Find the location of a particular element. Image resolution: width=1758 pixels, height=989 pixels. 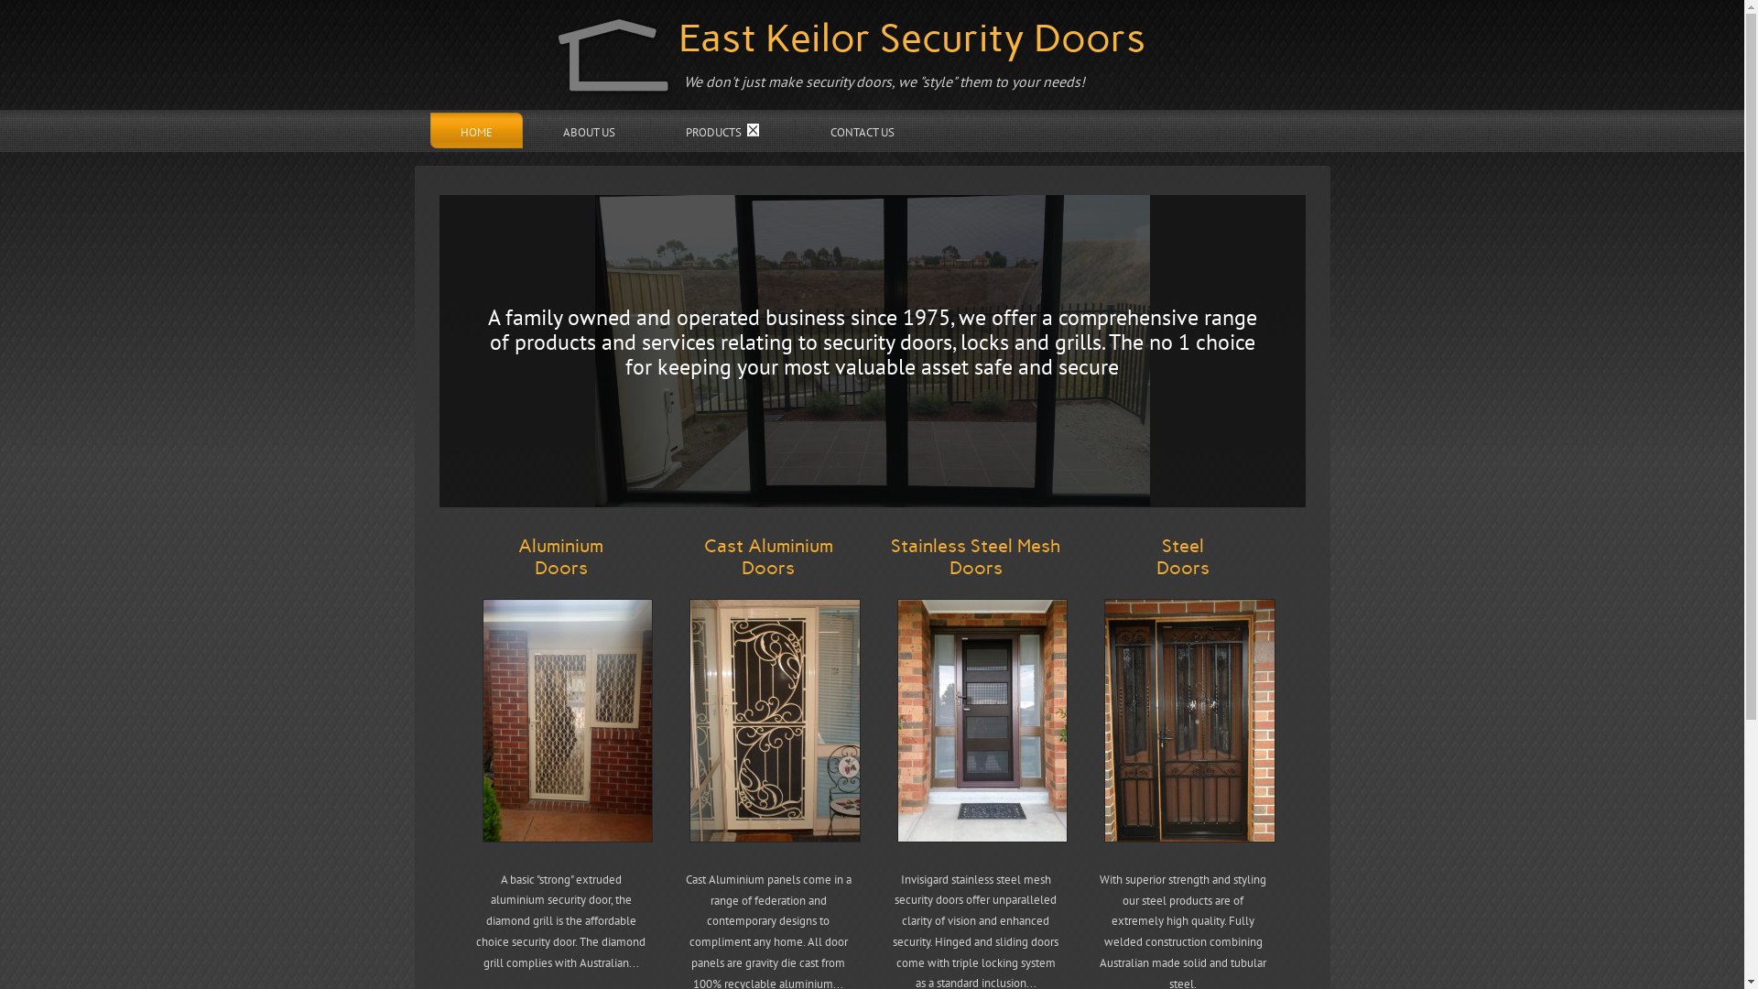

HOME is located at coordinates (476, 130).